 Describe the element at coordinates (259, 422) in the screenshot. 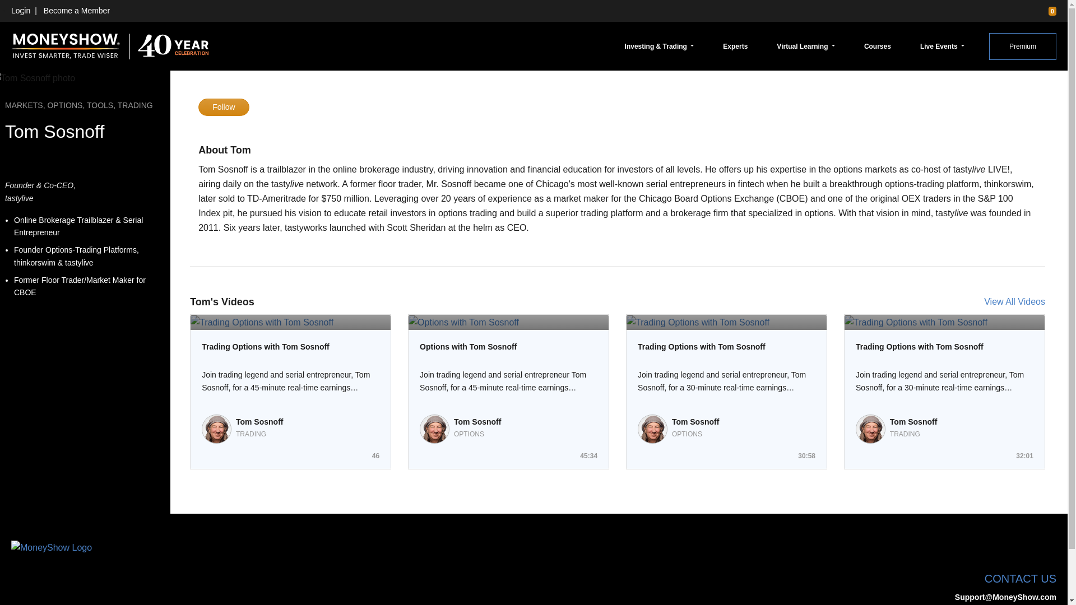

I see `Tom Sosnoff` at that location.